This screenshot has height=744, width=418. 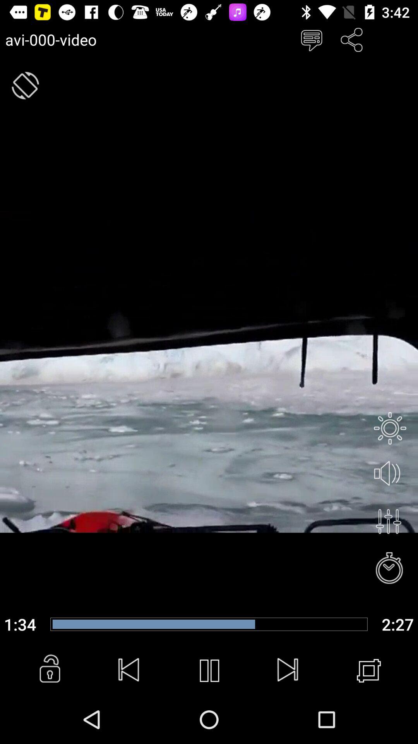 I want to click on sound button, so click(x=390, y=474).